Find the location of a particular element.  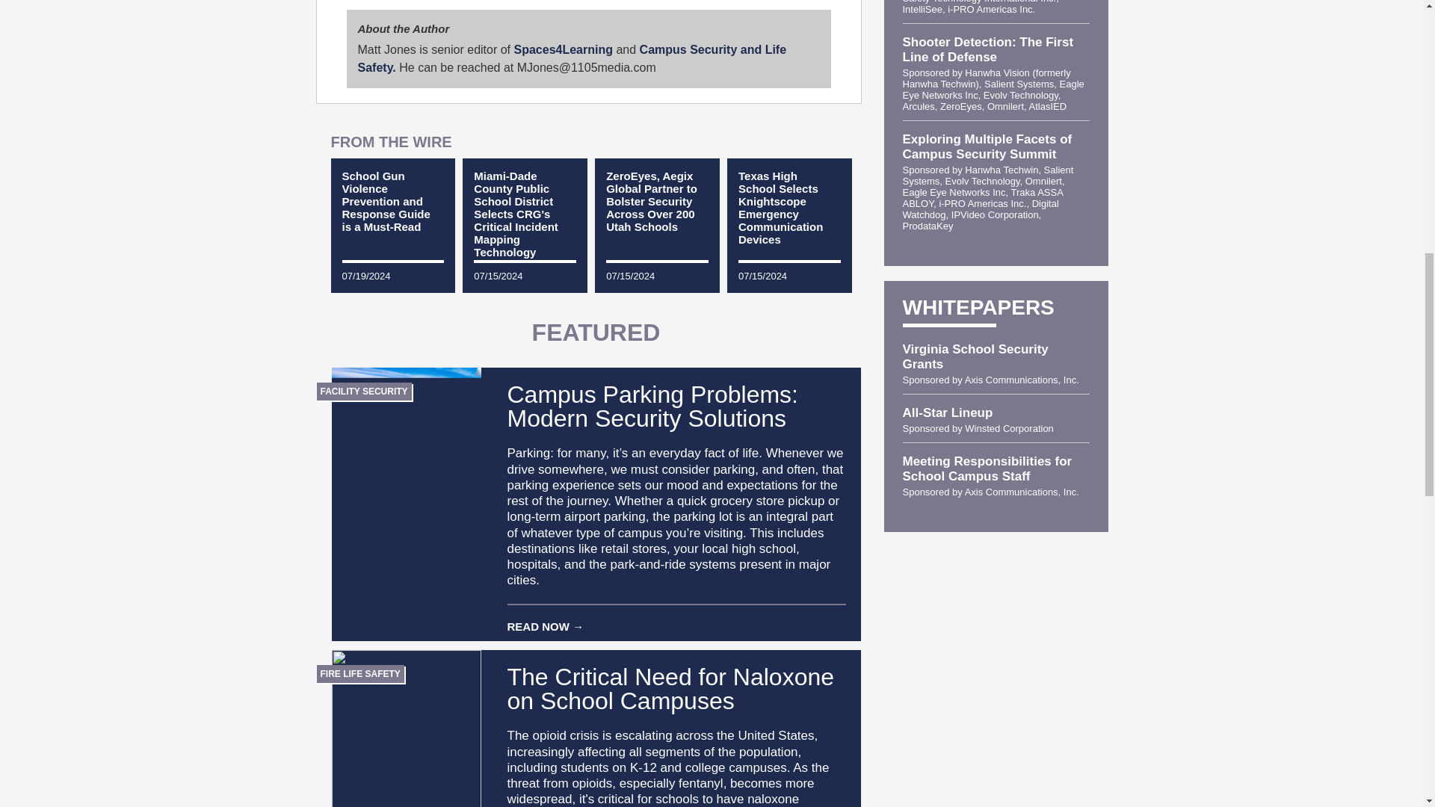

FACILITY SECURITY is located at coordinates (363, 392).